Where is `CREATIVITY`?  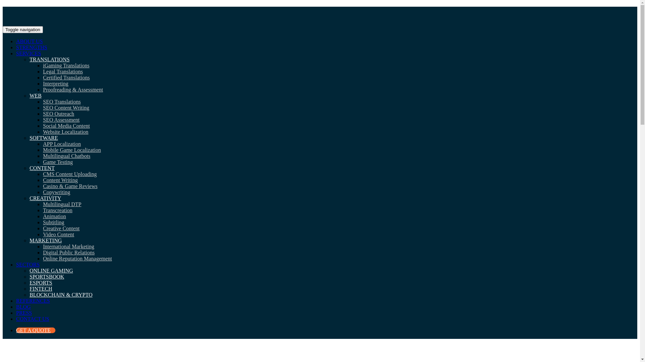
CREATIVITY is located at coordinates (45, 198).